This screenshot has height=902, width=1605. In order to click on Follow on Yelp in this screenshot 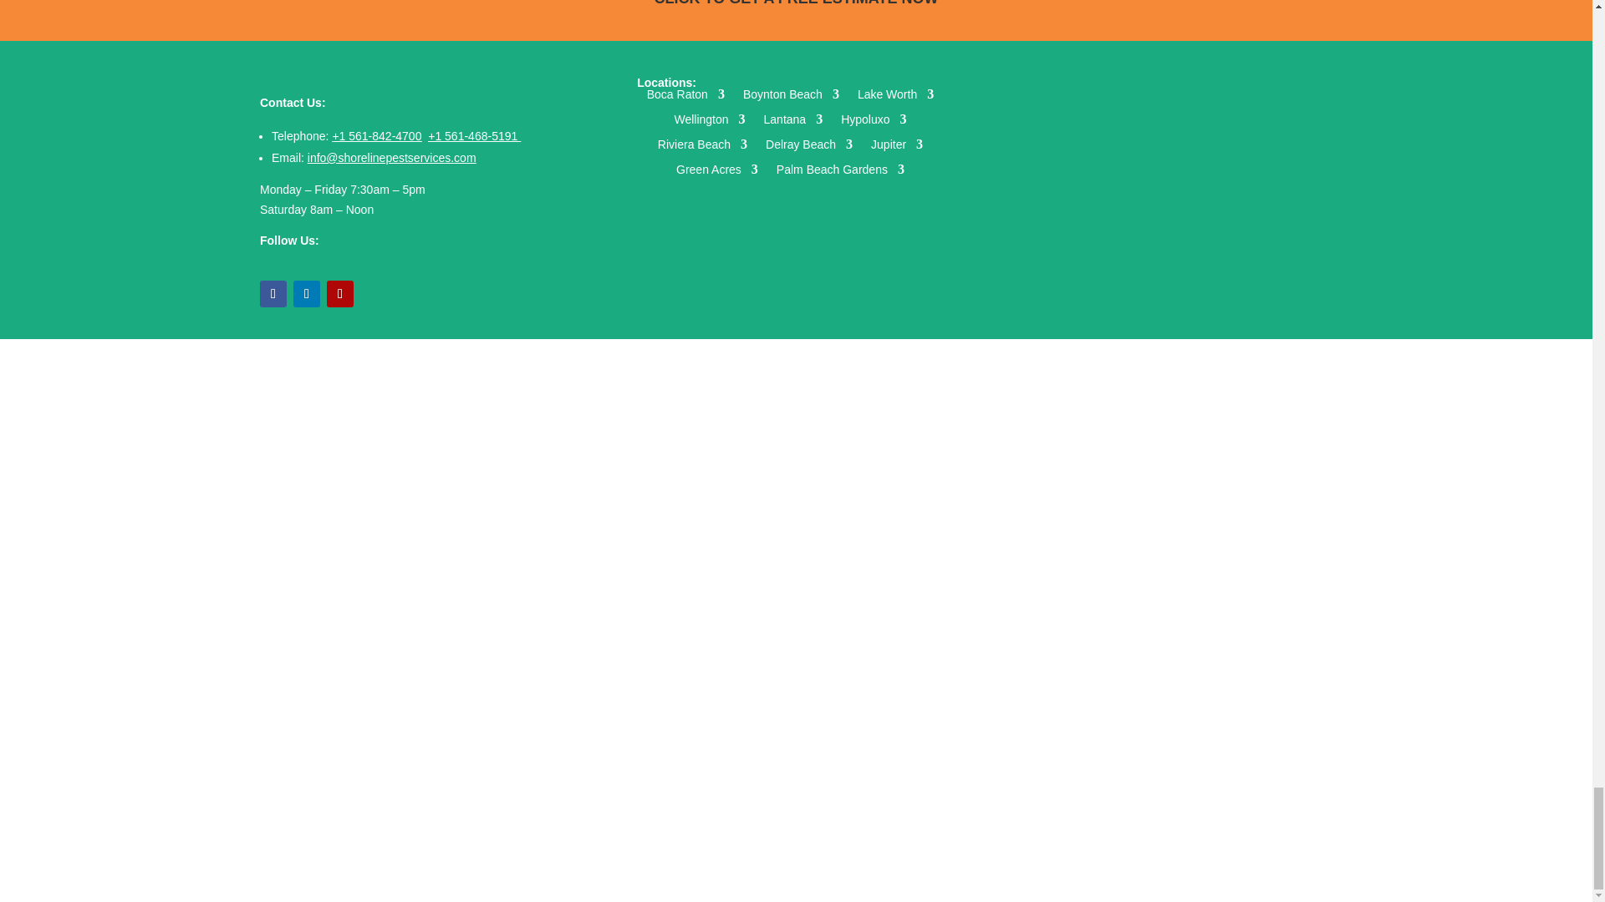, I will do `click(339, 294)`.